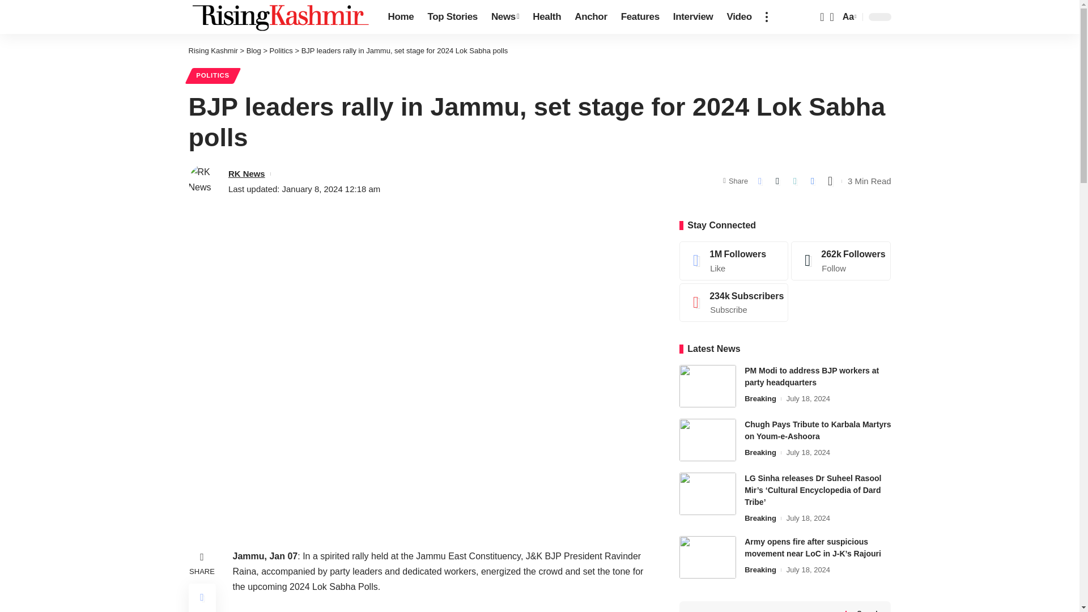 The width and height of the screenshot is (1088, 612). What do you see at coordinates (400, 17) in the screenshot?
I see `Home` at bounding box center [400, 17].